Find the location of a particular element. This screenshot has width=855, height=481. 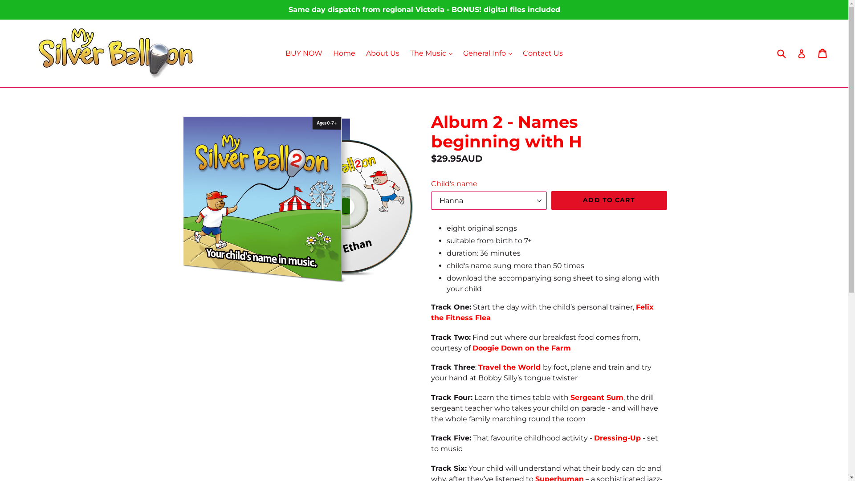

ADD TO CART is located at coordinates (609, 200).